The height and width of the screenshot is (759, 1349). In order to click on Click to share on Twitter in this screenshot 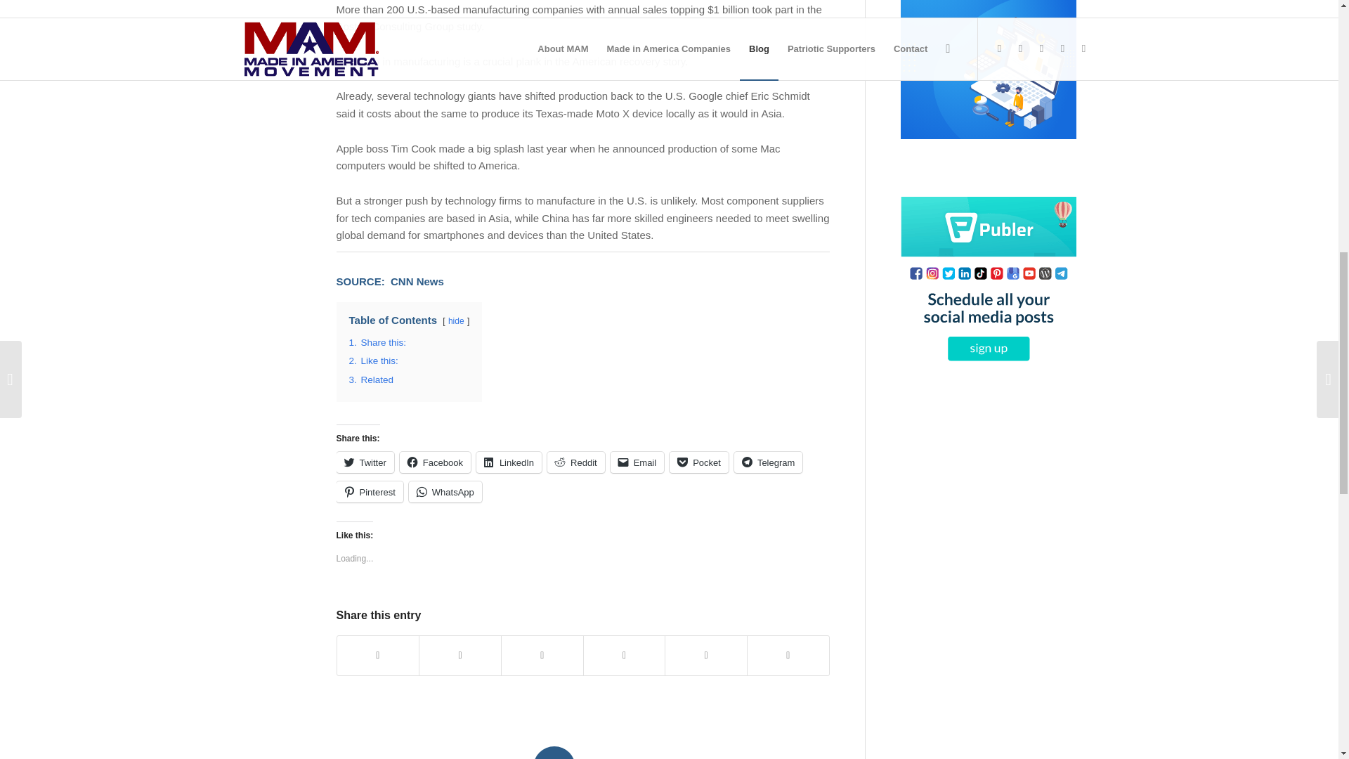, I will do `click(365, 462)`.